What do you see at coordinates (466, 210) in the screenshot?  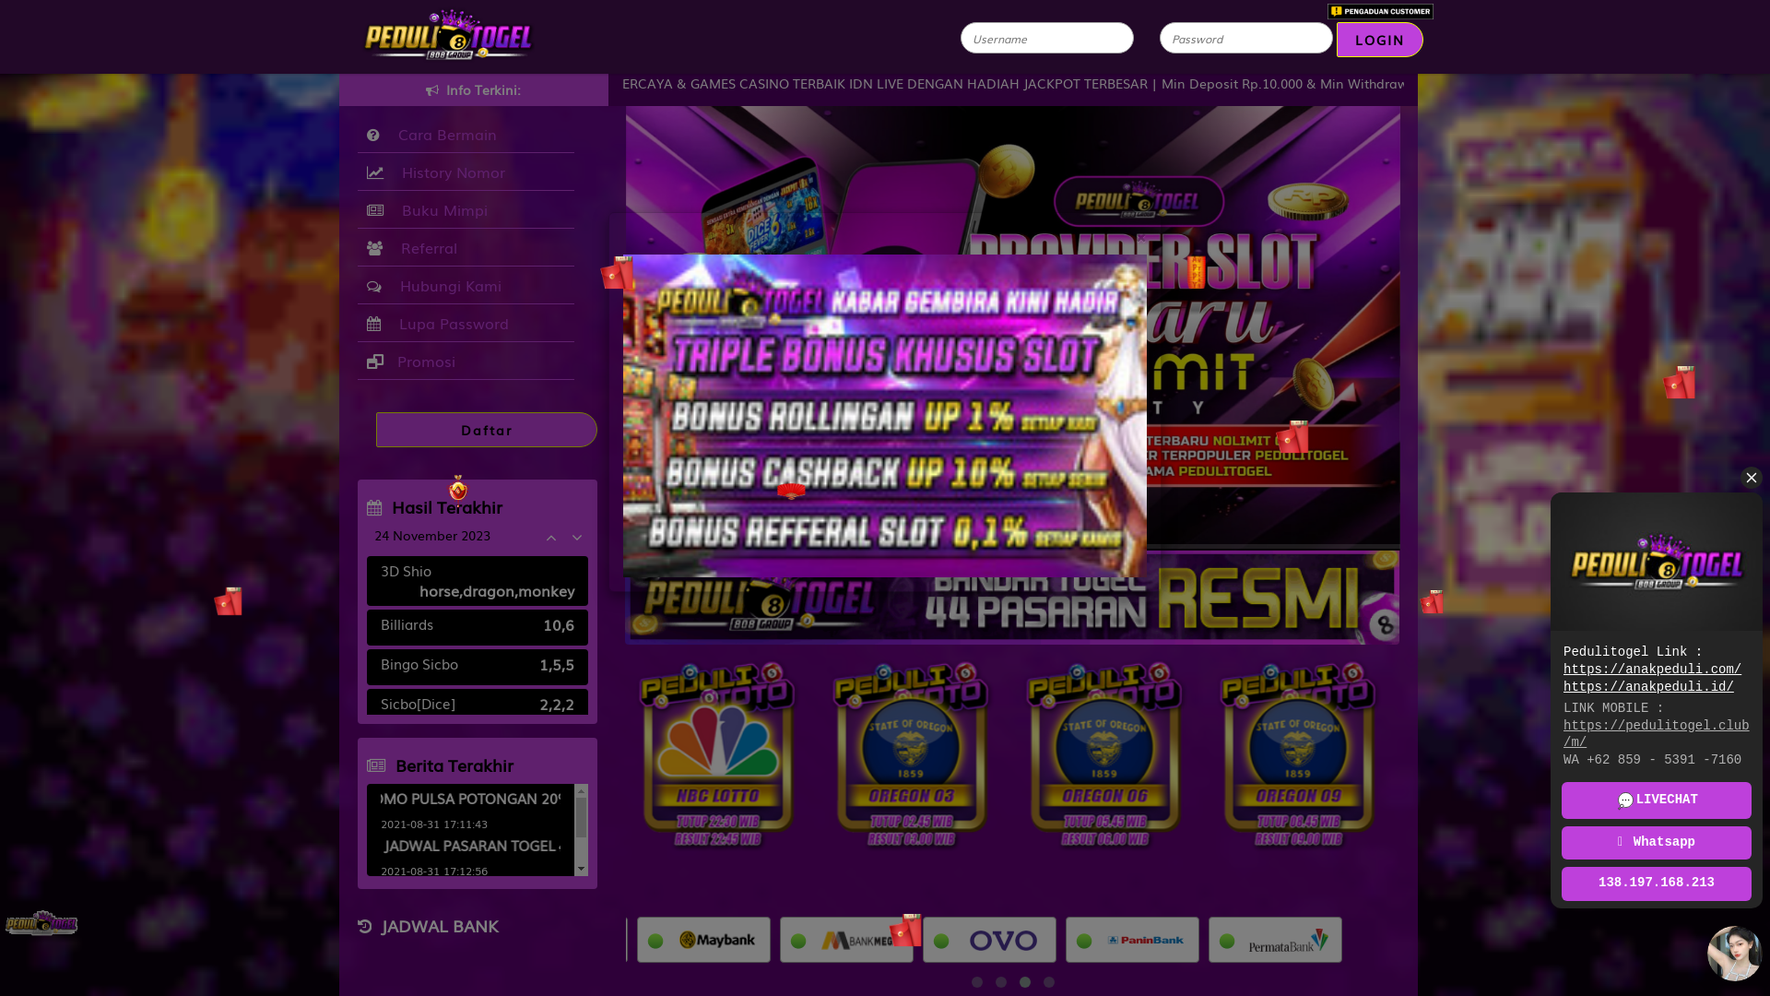 I see `  Buku Mimpi` at bounding box center [466, 210].